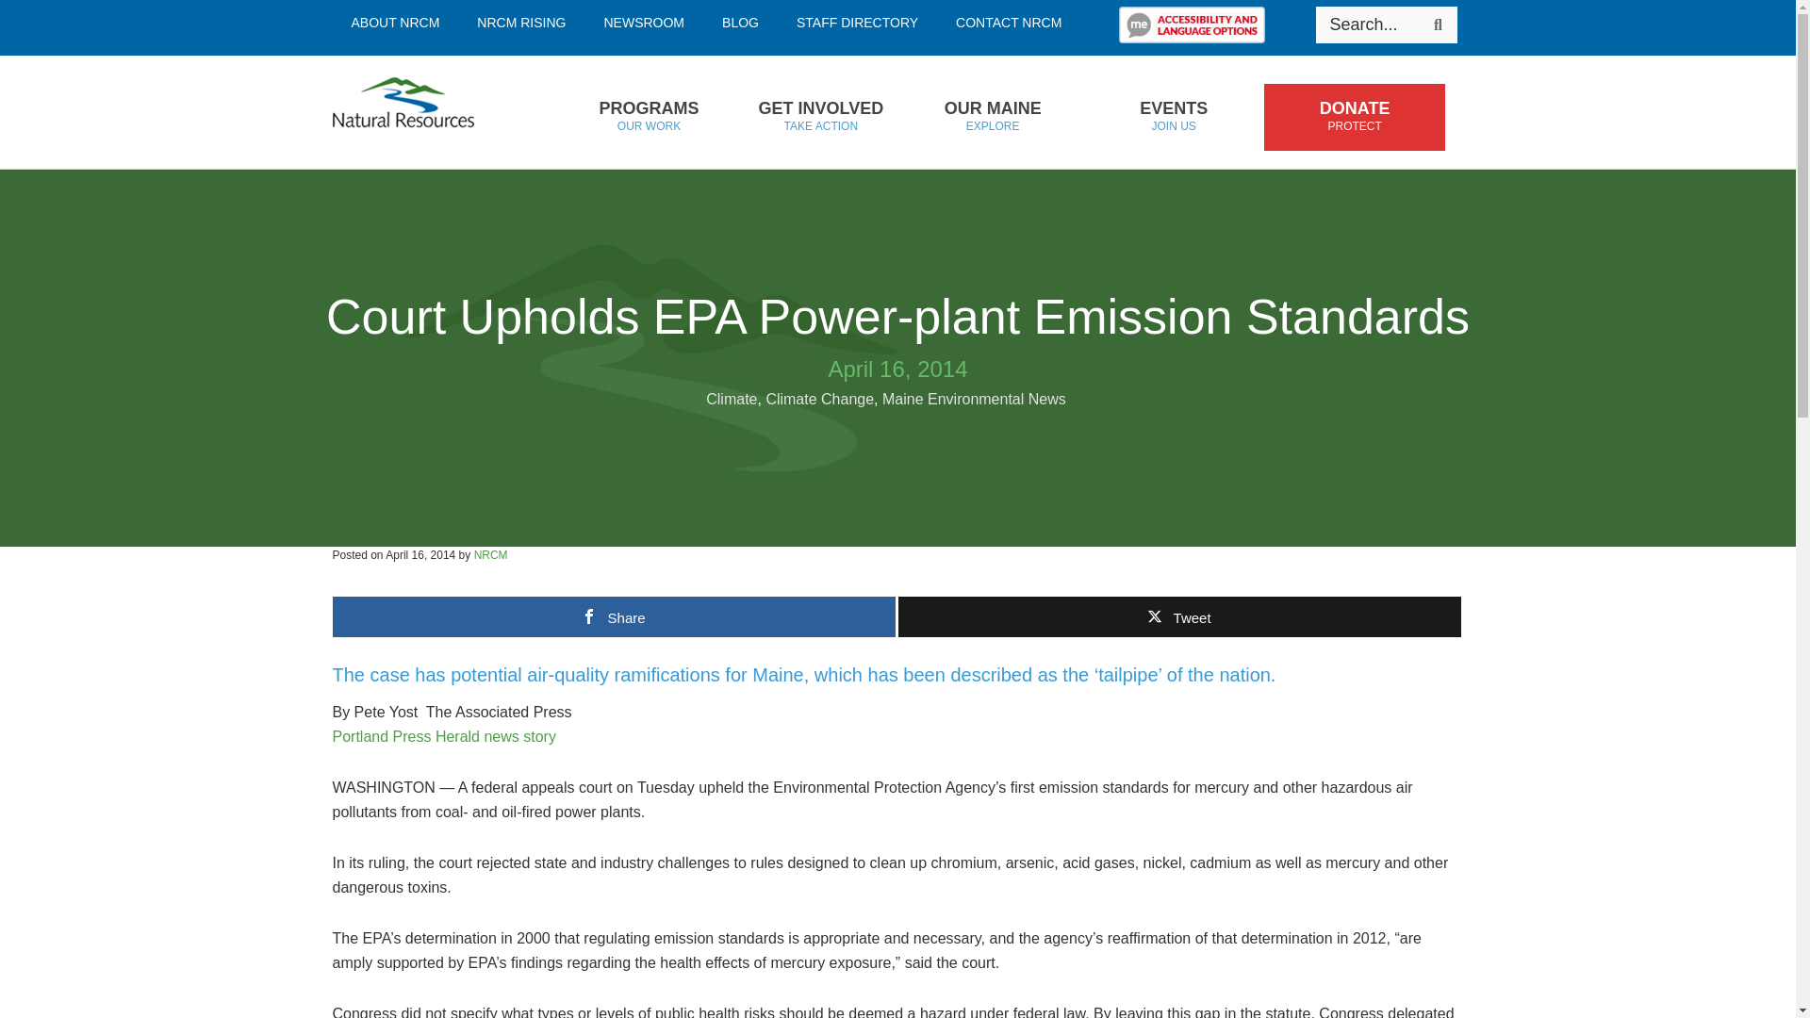  Describe the element at coordinates (648, 117) in the screenshot. I see `STAFF DIRECTORY` at that location.